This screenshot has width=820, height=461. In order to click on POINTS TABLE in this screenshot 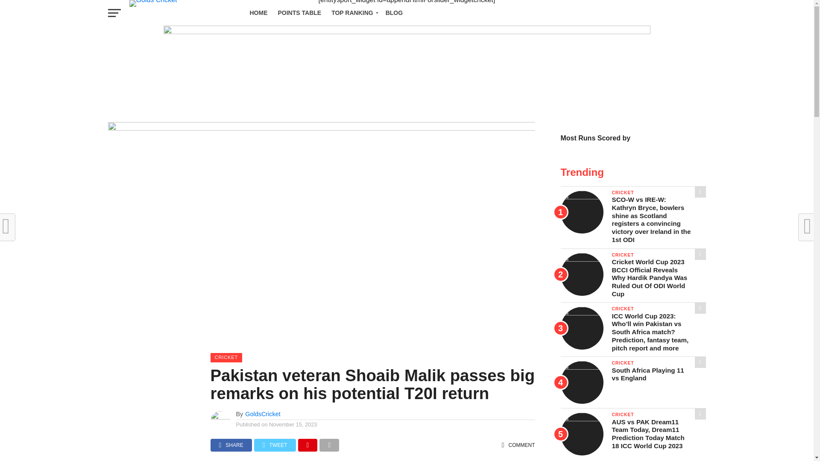, I will do `click(299, 13)`.